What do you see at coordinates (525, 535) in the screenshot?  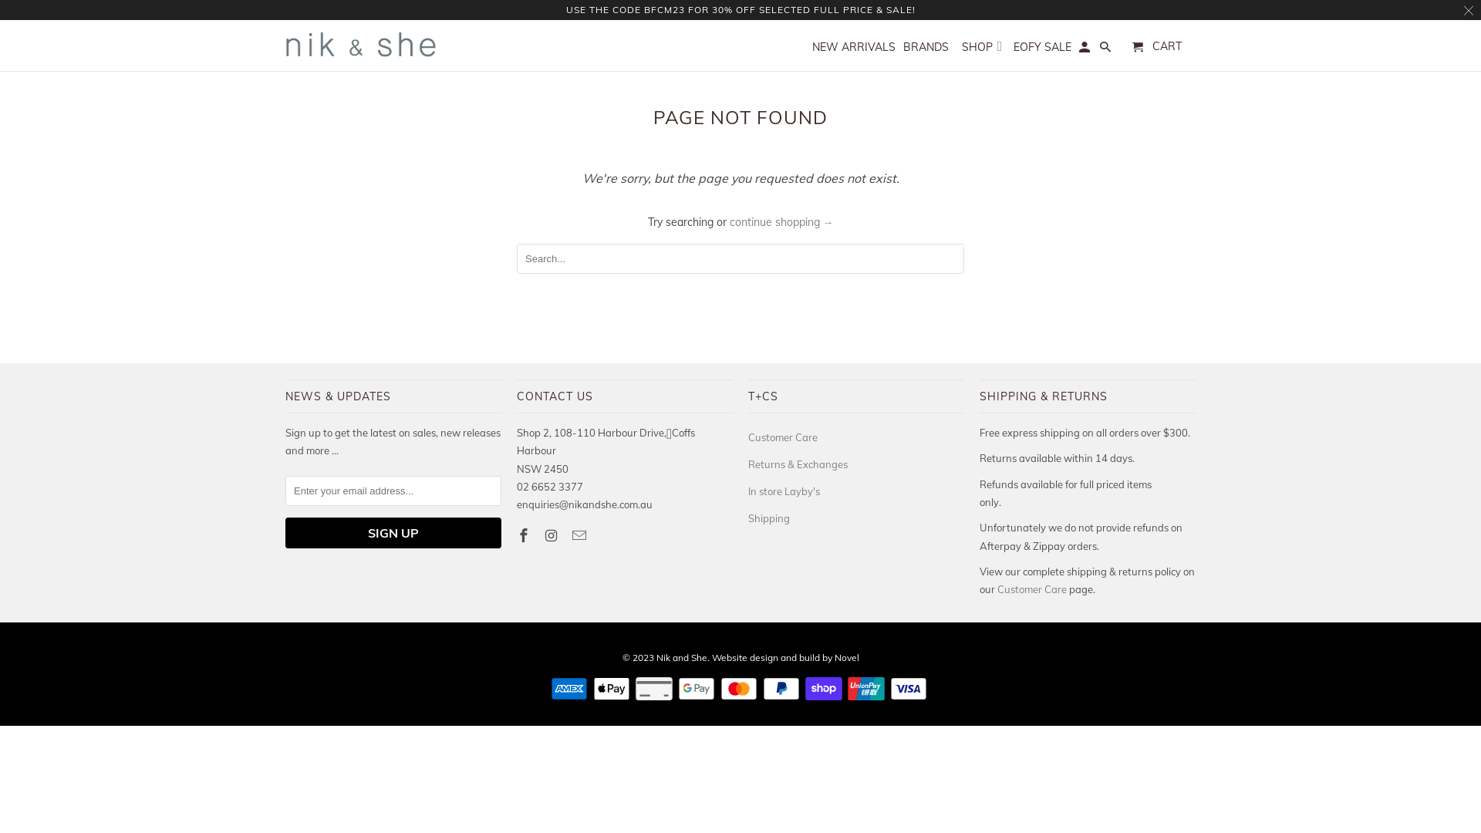 I see `Nik and She on Facebook` at bounding box center [525, 535].